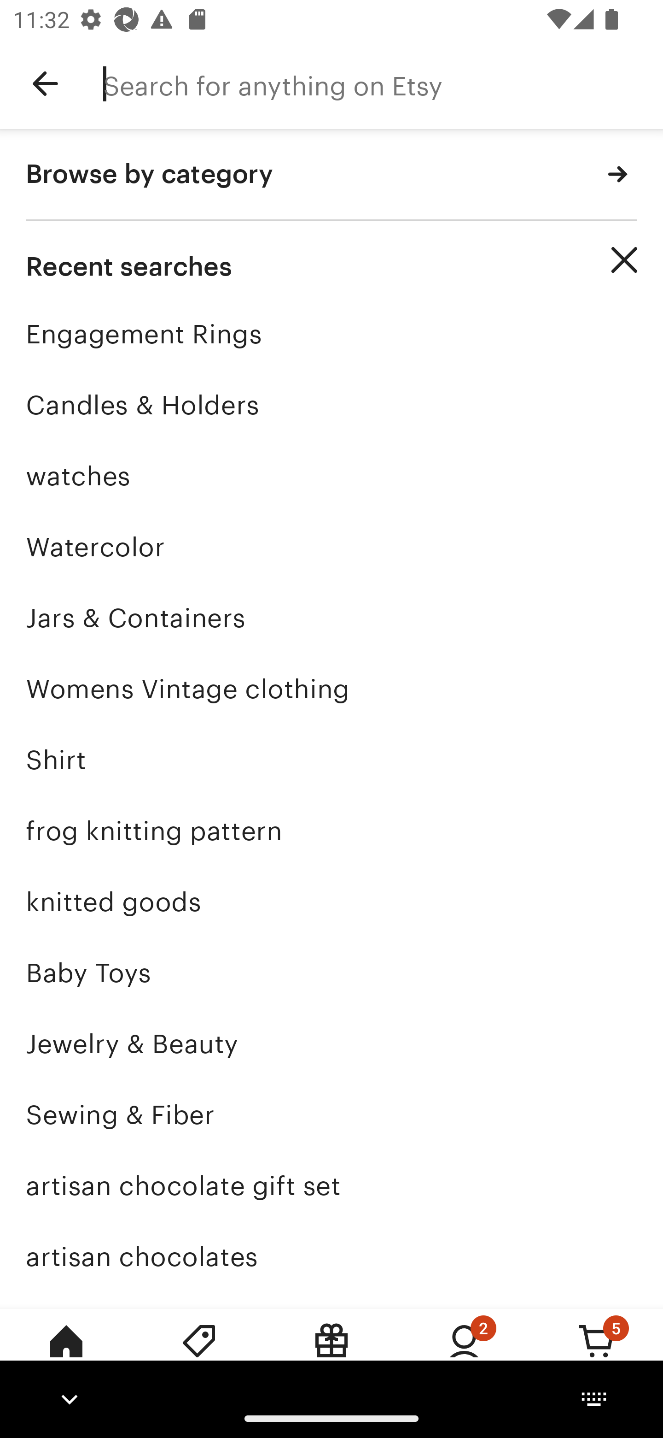 The image size is (663, 1438). Describe the element at coordinates (331, 1256) in the screenshot. I see `artisan chocolates` at that location.